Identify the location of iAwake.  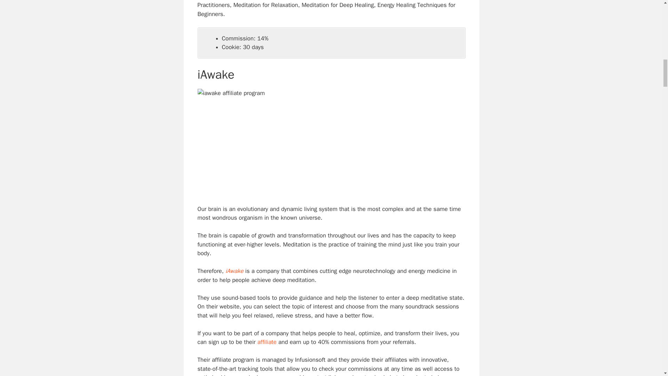
(234, 271).